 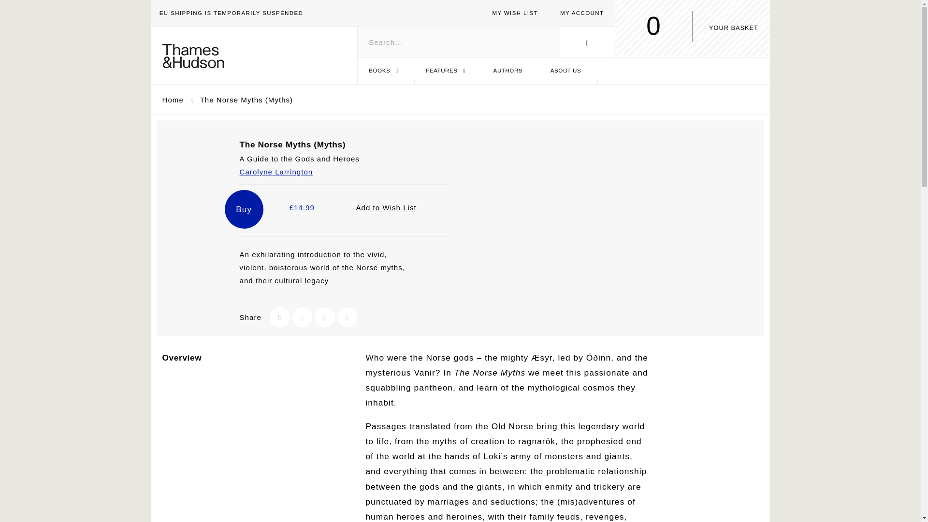 I want to click on Search, so click(x=582, y=13).